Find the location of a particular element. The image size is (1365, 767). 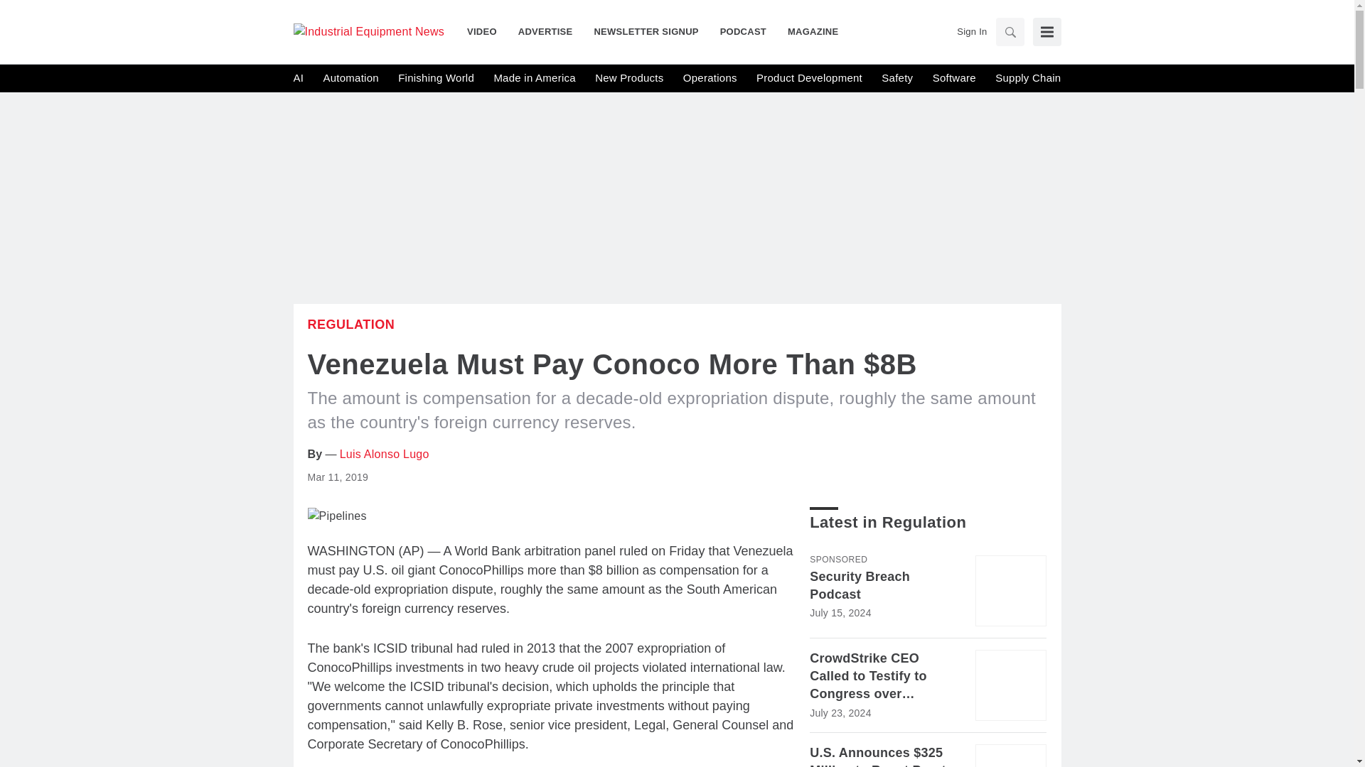

MAGAZINE is located at coordinates (807, 31).